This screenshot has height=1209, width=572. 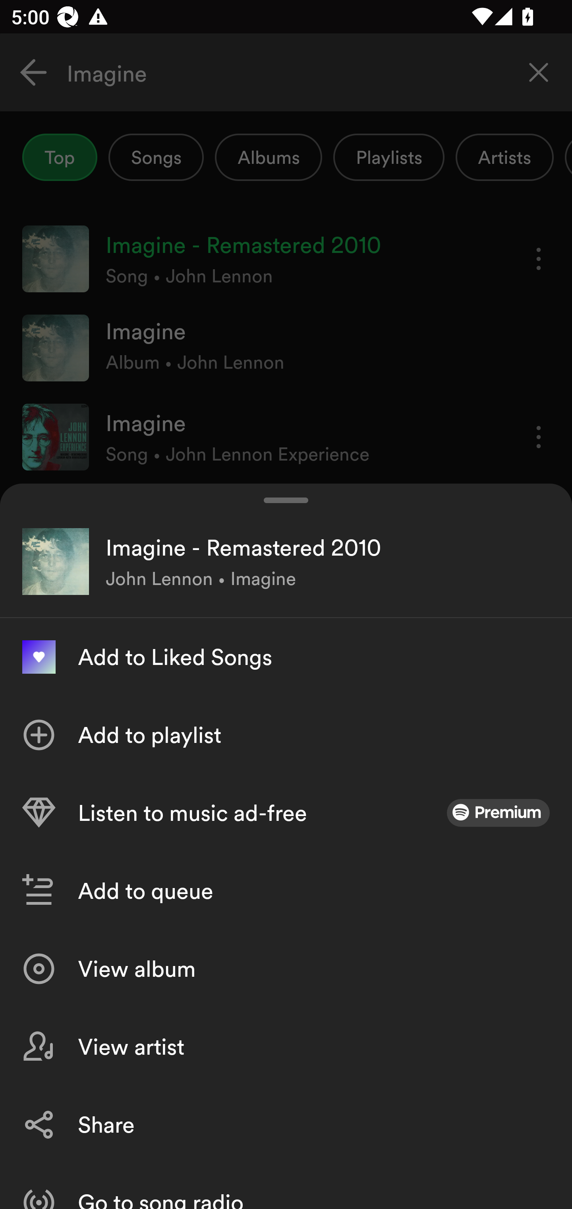 I want to click on Add to Liked Songs, so click(x=286, y=657).